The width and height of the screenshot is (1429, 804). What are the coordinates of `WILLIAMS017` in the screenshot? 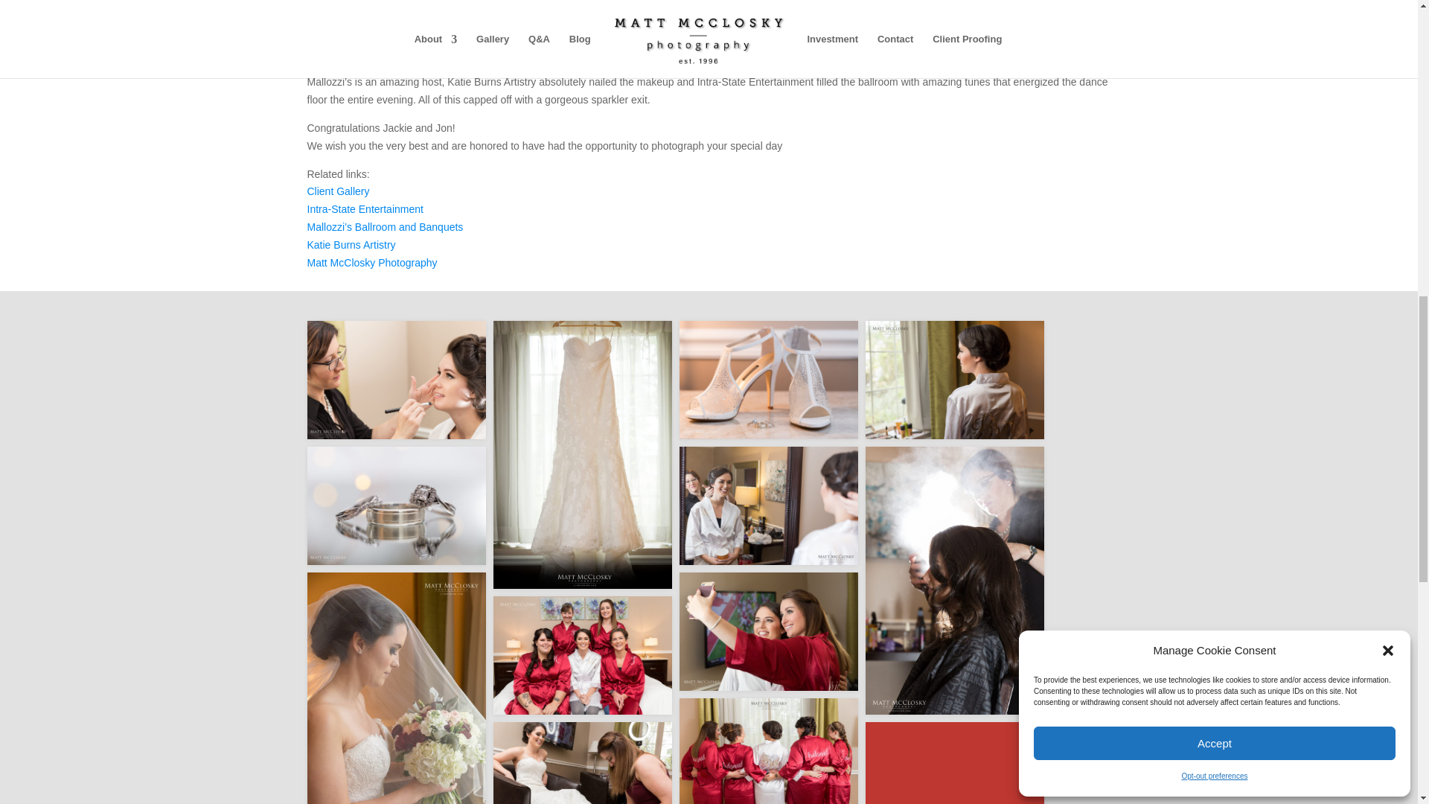 It's located at (768, 380).